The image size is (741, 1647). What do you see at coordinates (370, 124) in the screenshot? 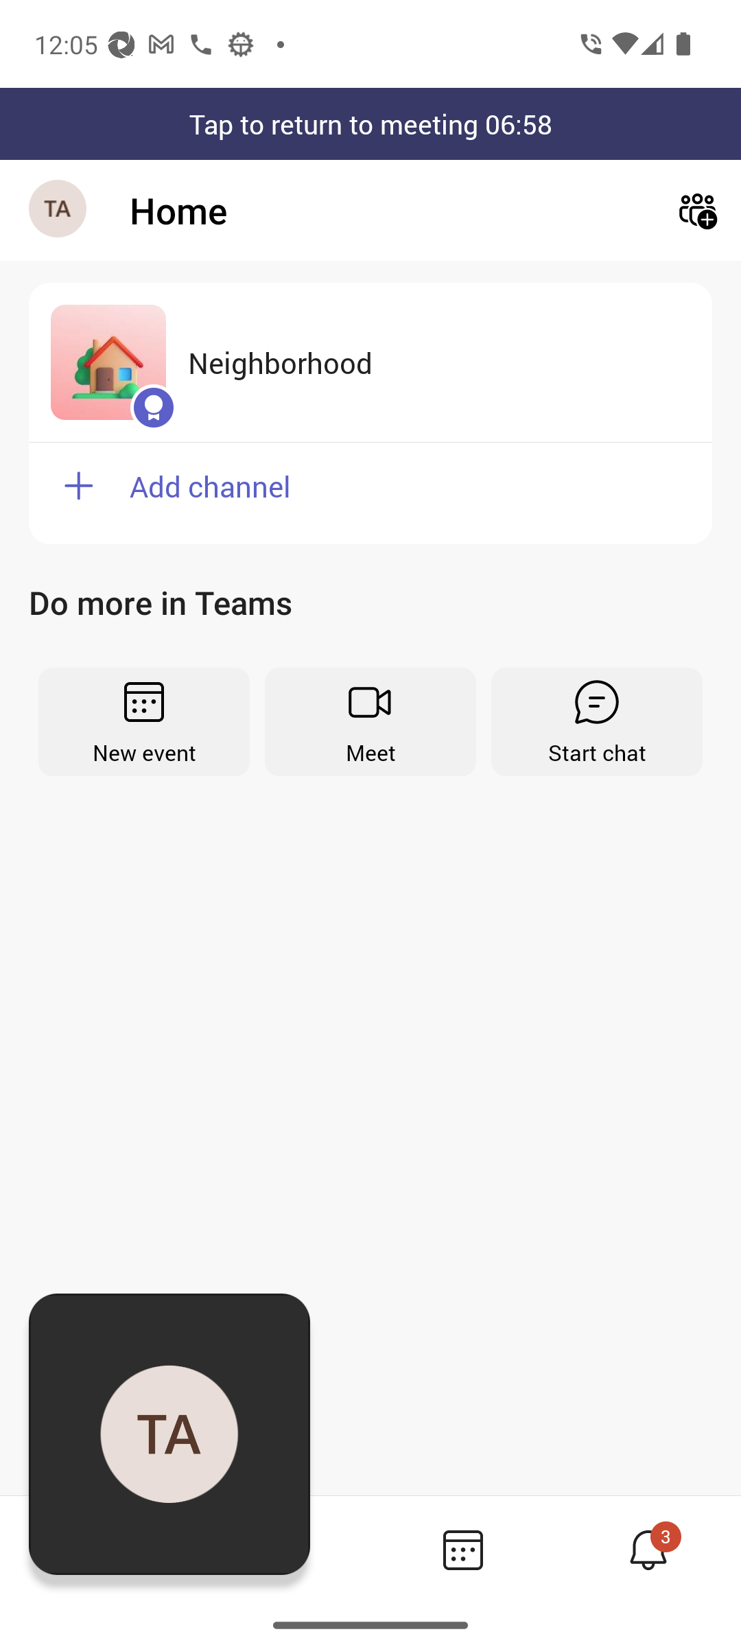
I see `Tap to return to meeting 06:58` at bounding box center [370, 124].